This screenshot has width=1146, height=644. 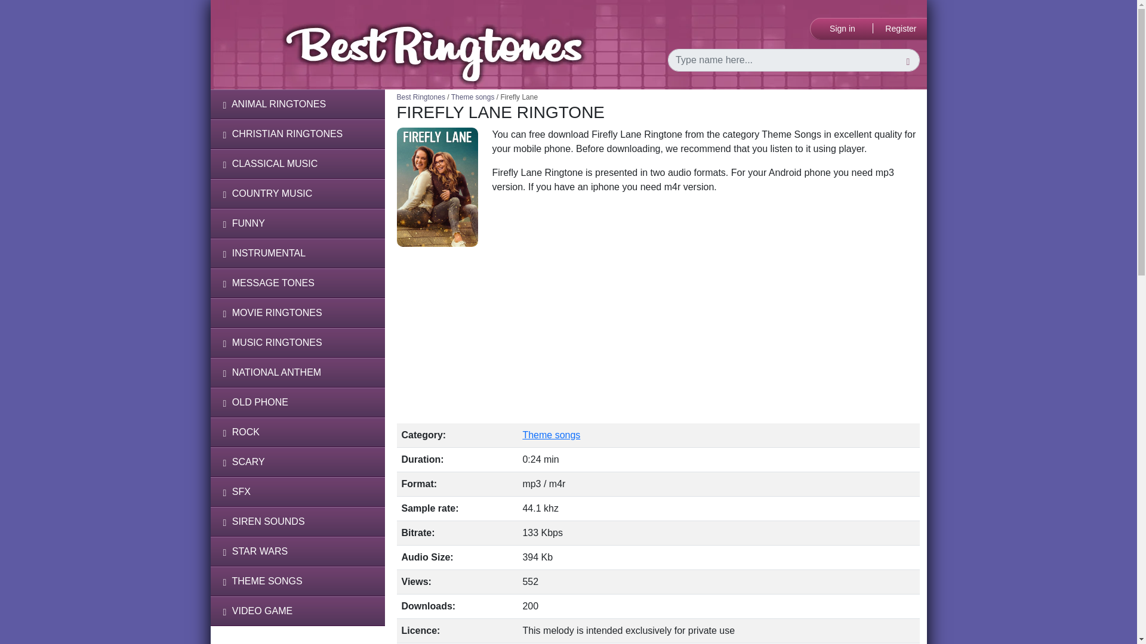 I want to click on ANIMAL RINGTONES, so click(x=297, y=104).